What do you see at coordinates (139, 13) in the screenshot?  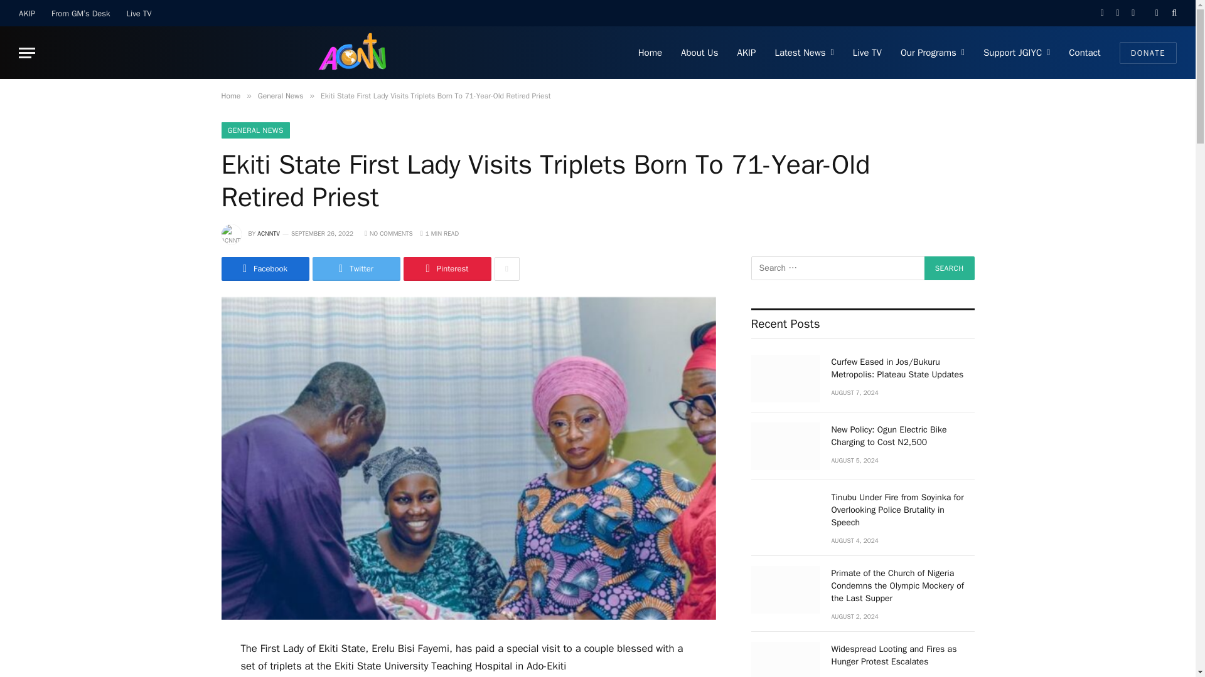 I see `Live TV` at bounding box center [139, 13].